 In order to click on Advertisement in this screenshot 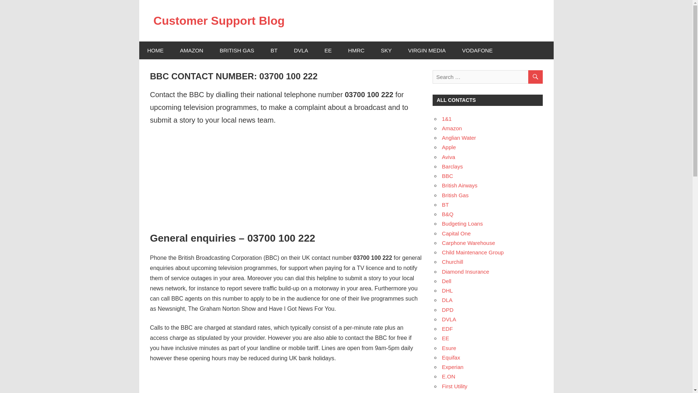, I will do `click(286, 169)`.